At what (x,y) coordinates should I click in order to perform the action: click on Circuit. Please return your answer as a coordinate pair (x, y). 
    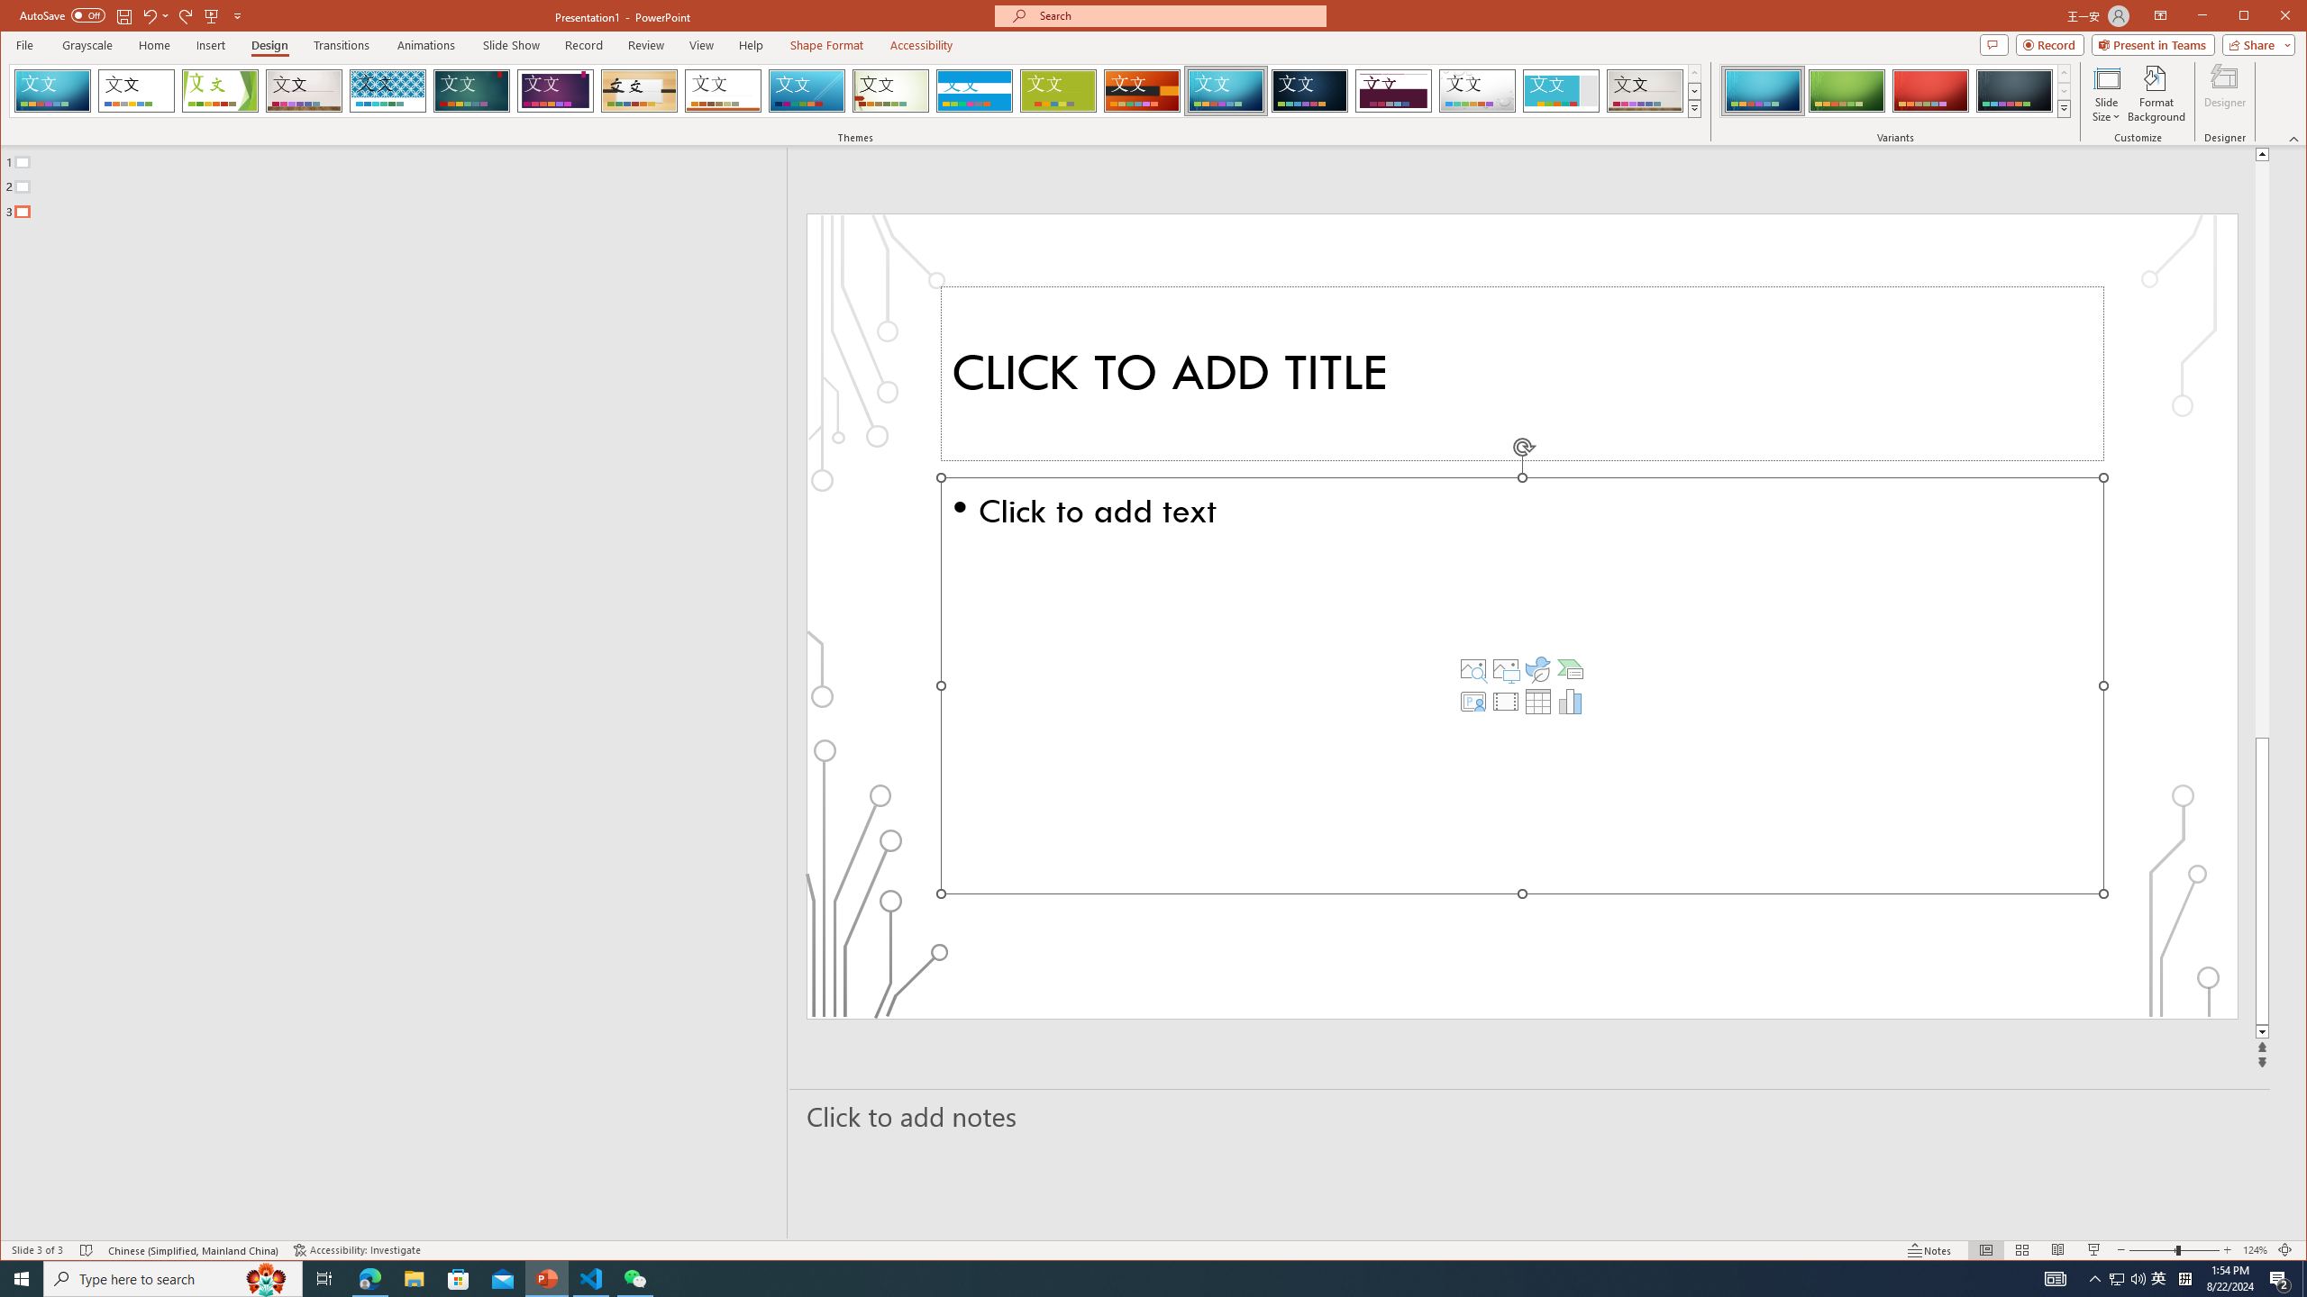
    Looking at the image, I should click on (1226, 91).